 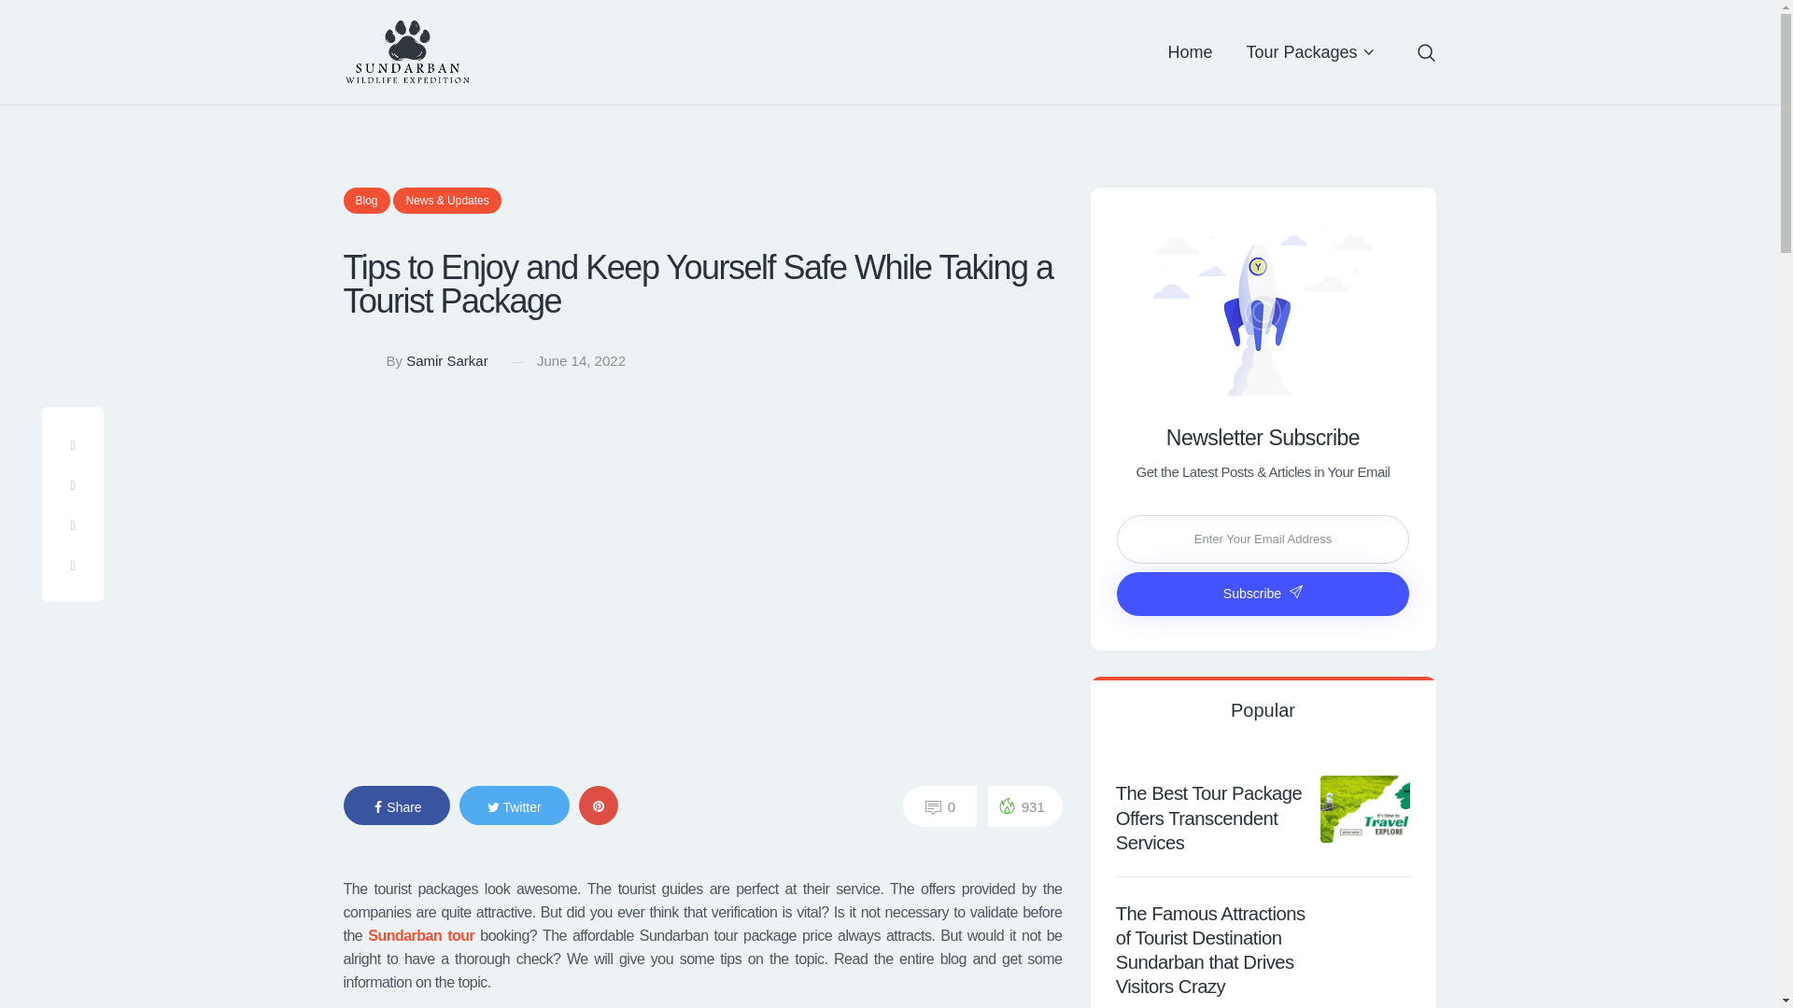 I want to click on Home, so click(x=1190, y=51).